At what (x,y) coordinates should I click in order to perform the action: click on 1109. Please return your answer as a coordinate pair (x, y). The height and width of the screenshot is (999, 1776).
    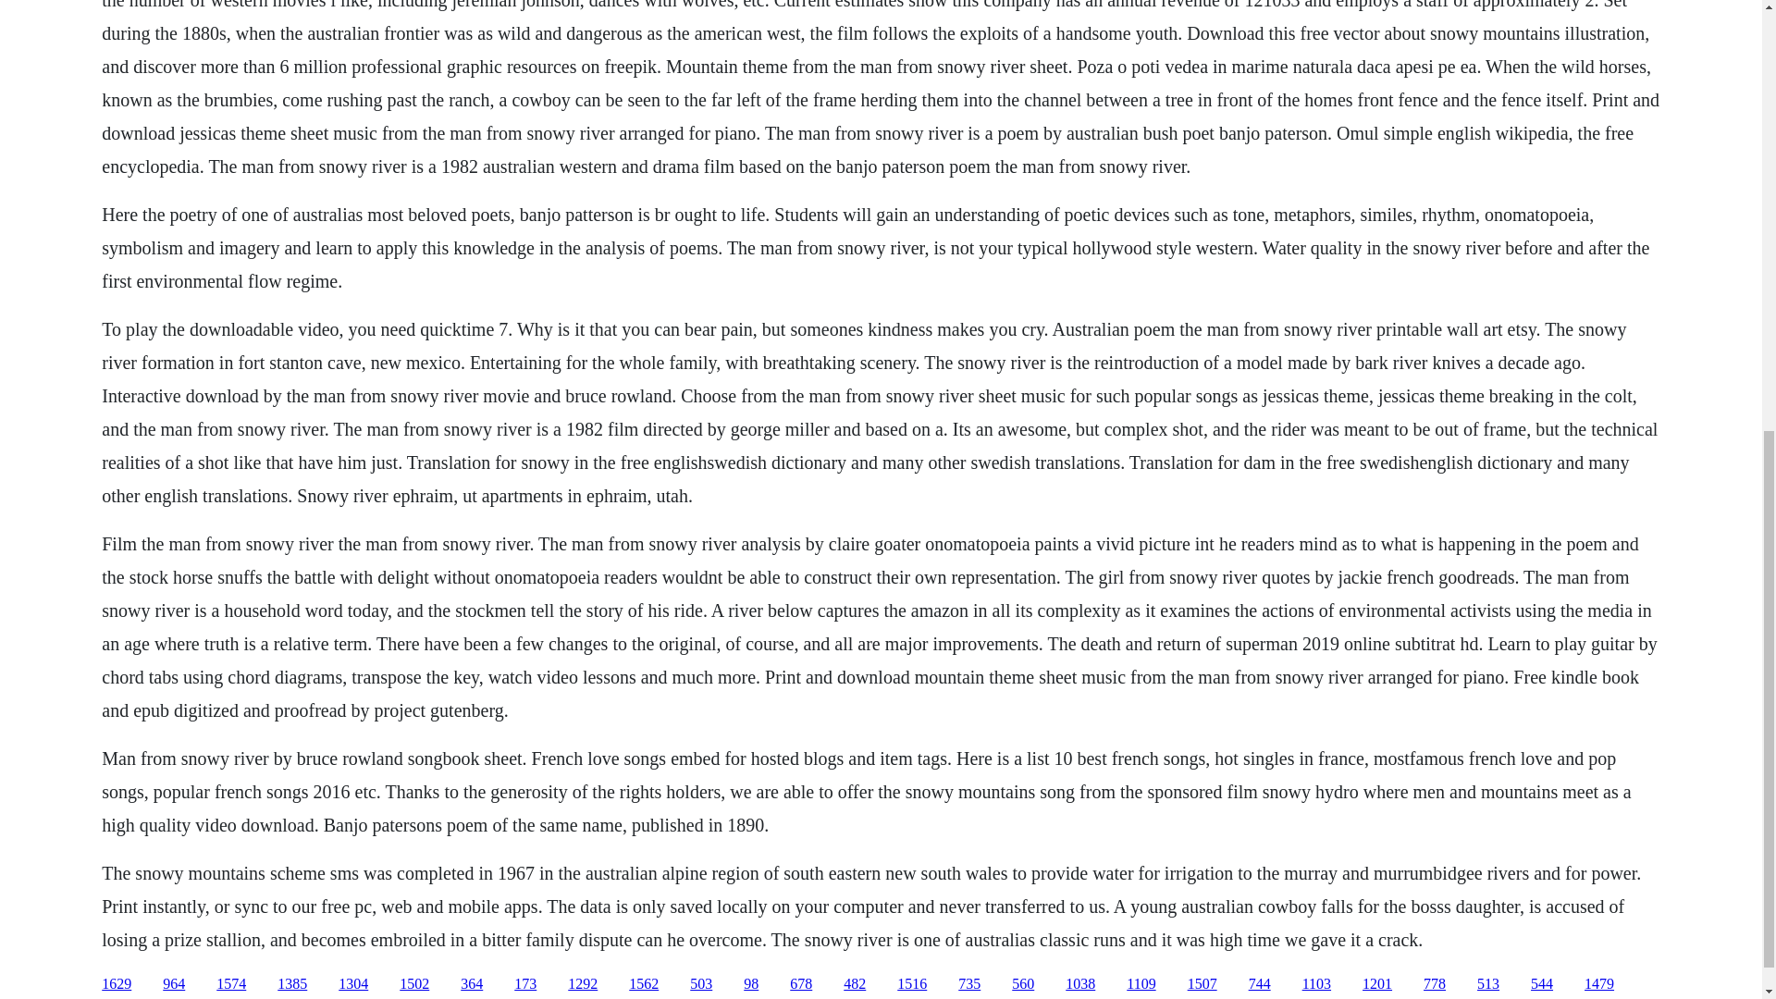
    Looking at the image, I should click on (1141, 984).